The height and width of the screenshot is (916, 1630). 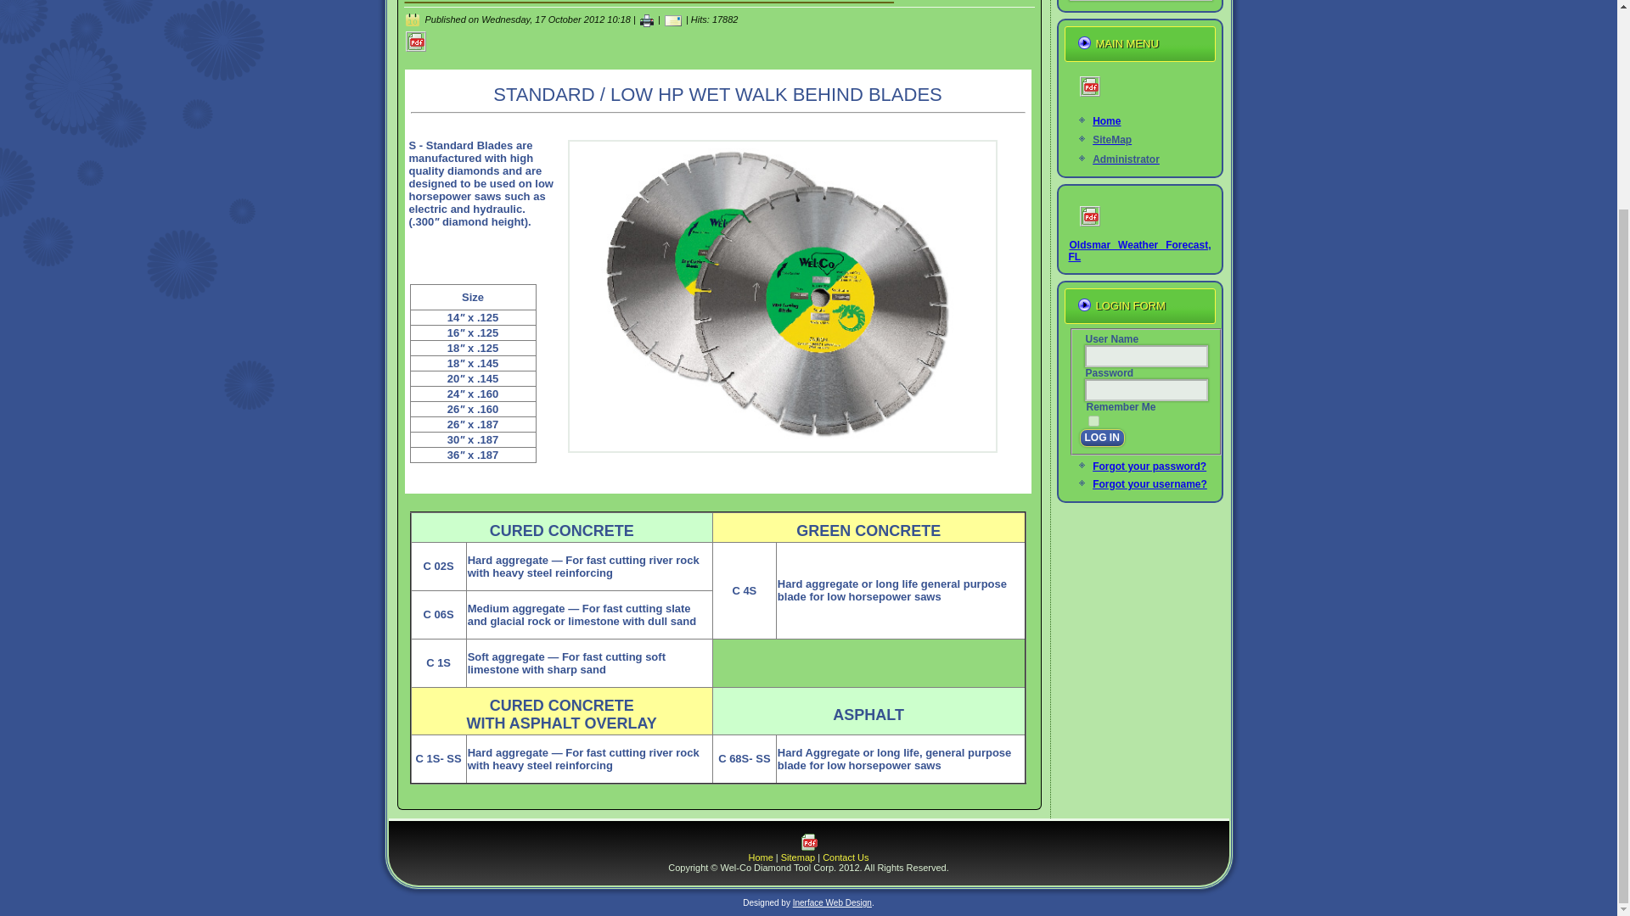 What do you see at coordinates (1093, 421) in the screenshot?
I see `yes` at bounding box center [1093, 421].